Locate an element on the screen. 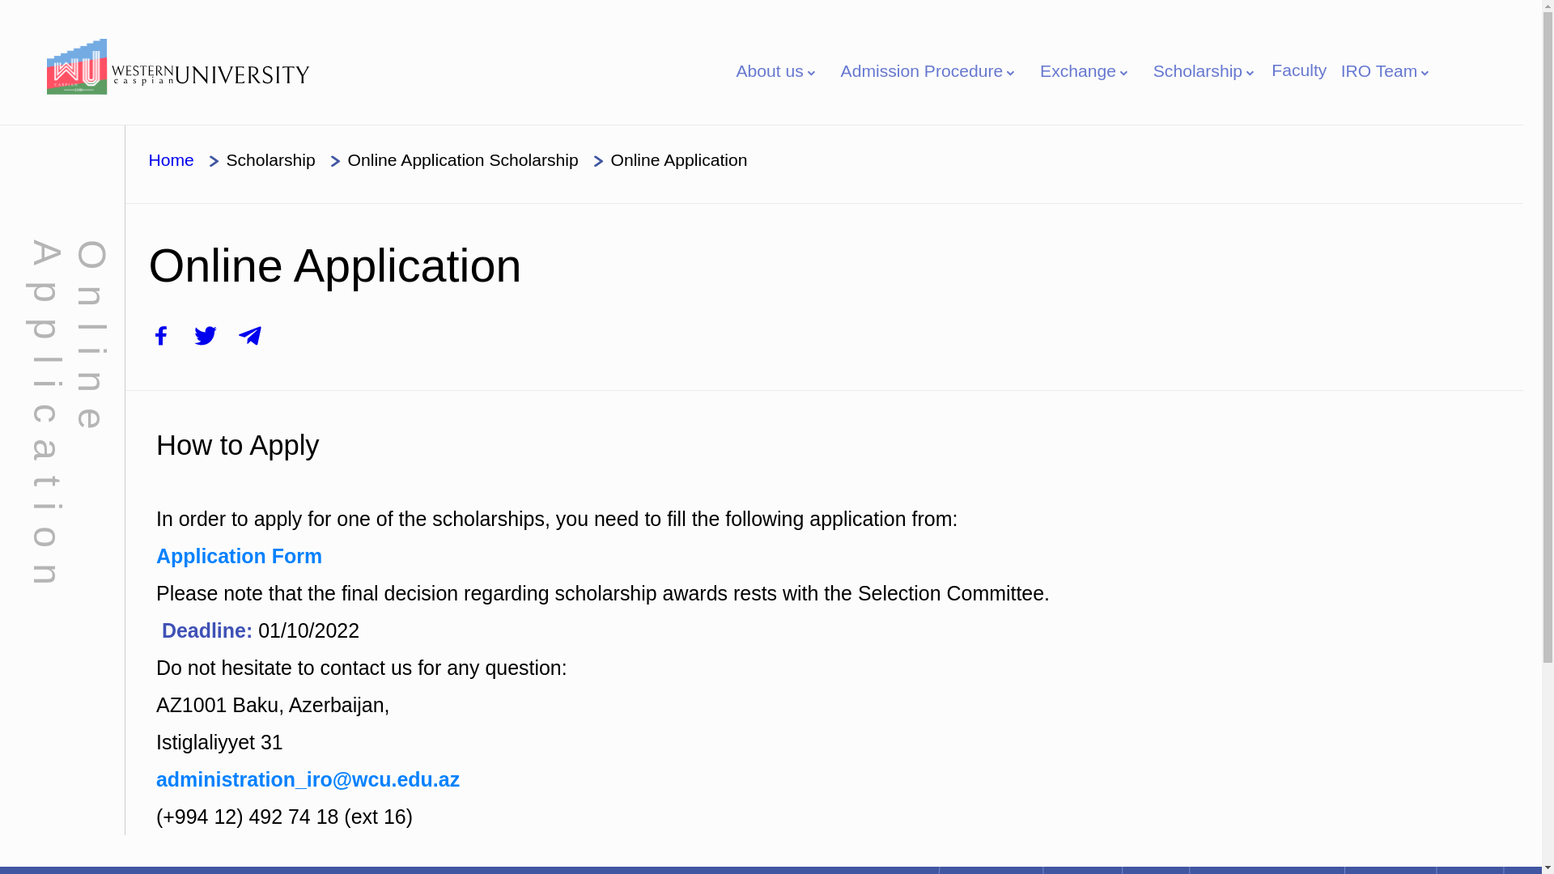 The image size is (1554, 874). Online Application is located at coordinates (680, 160).